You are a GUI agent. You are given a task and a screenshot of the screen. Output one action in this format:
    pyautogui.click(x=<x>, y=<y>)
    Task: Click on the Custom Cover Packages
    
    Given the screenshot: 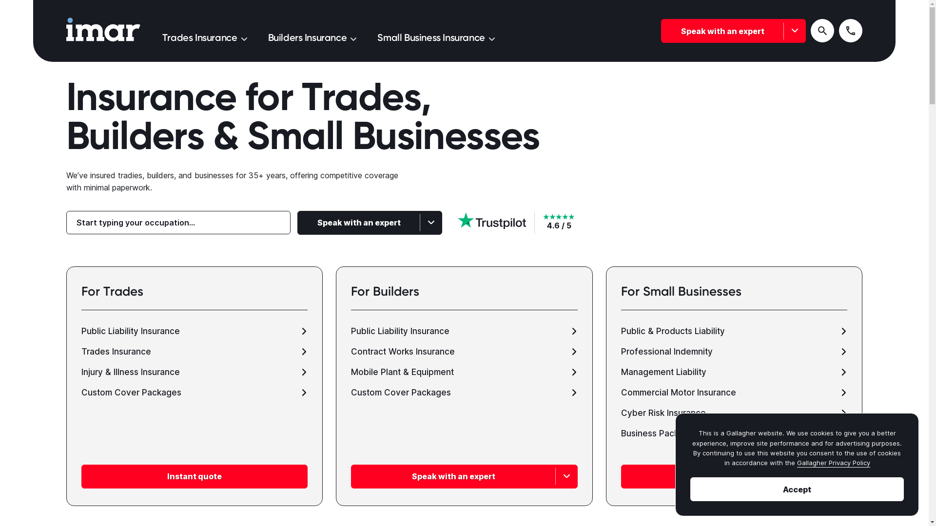 What is the action you would take?
    pyautogui.click(x=195, y=393)
    